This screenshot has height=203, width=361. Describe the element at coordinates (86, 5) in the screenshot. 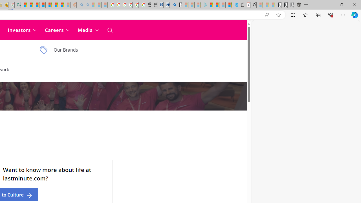

I see `Utah sues federal government - Search - Sleeping` at that location.